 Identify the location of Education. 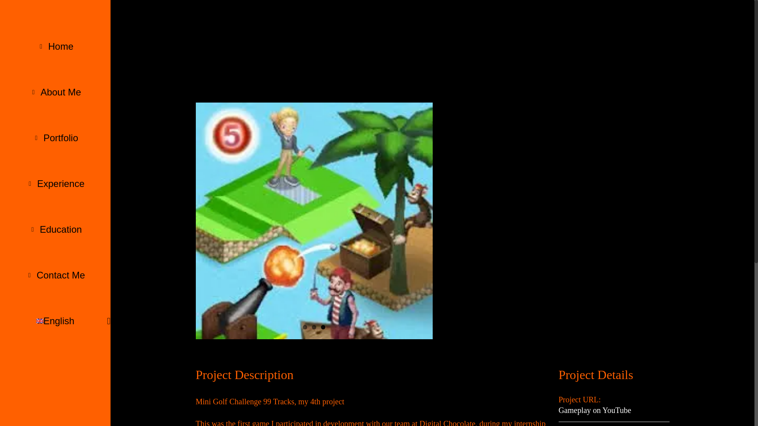
(55, 230).